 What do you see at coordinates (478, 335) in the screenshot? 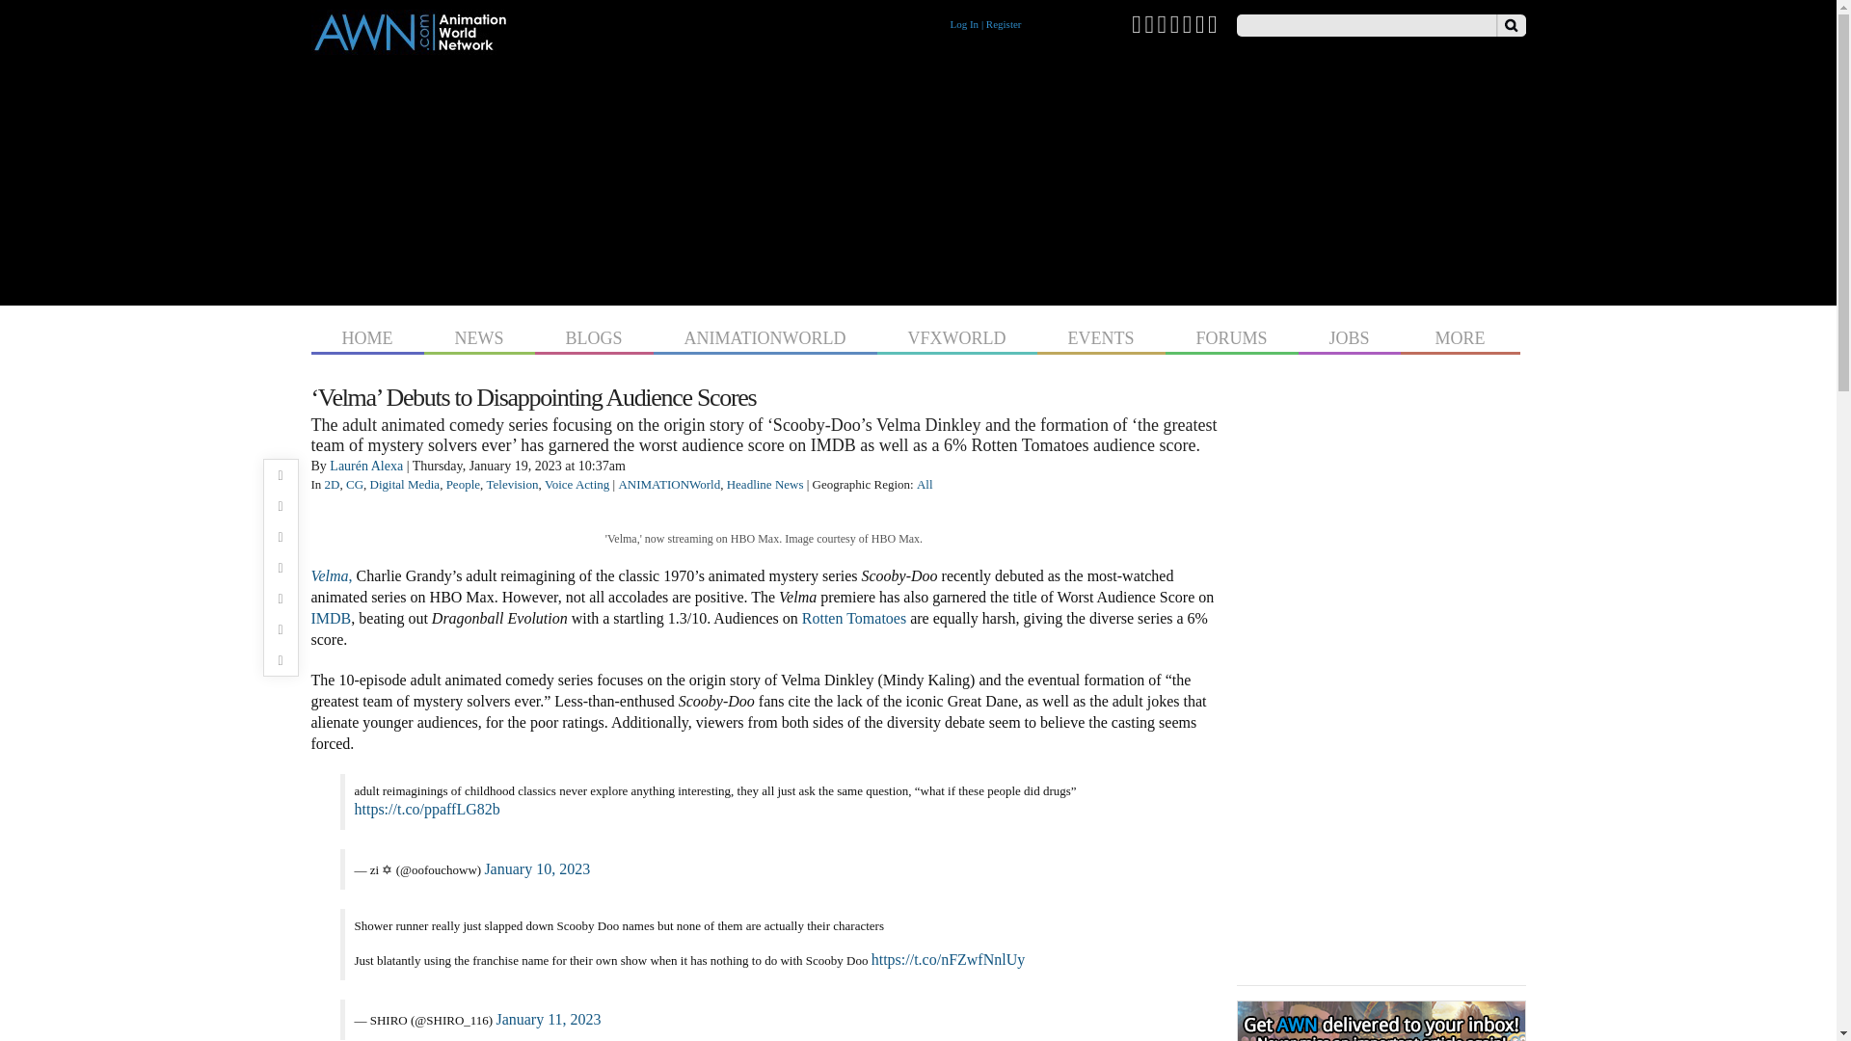
I see `NEWS` at bounding box center [478, 335].